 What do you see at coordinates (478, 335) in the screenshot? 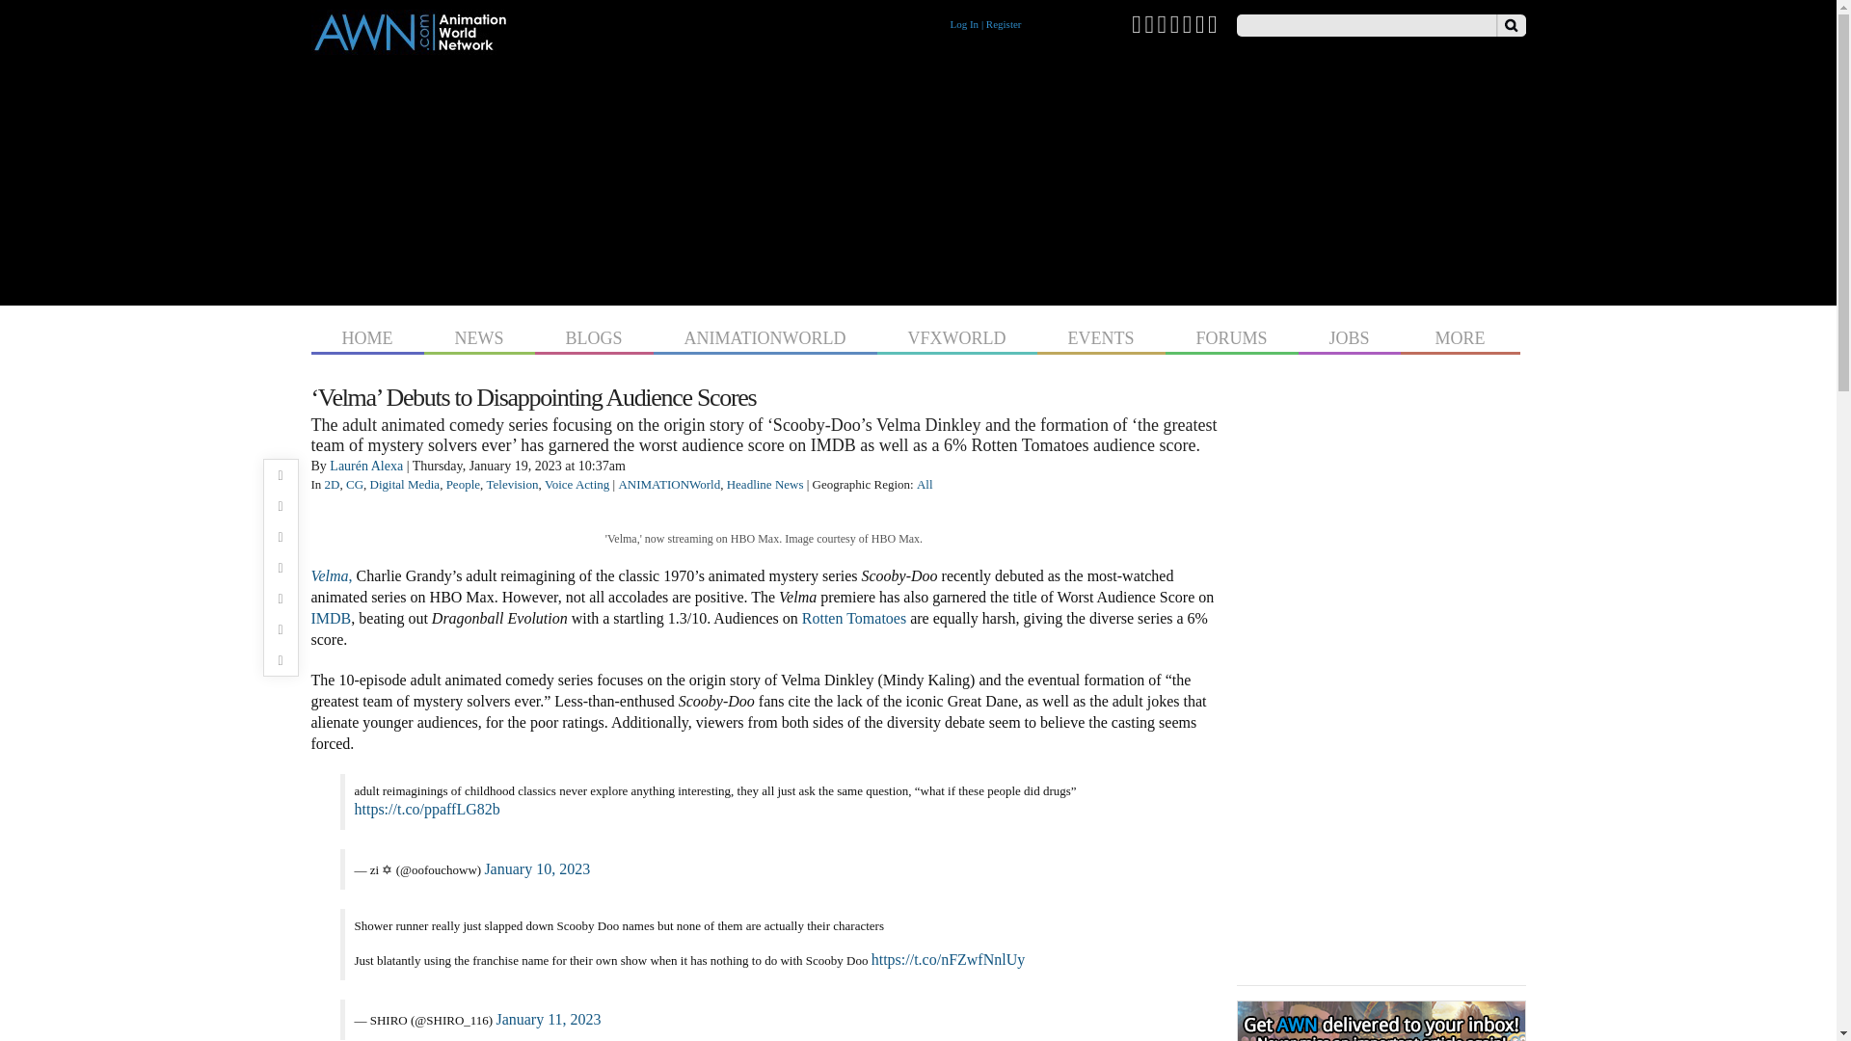
I see `NEWS` at bounding box center [478, 335].